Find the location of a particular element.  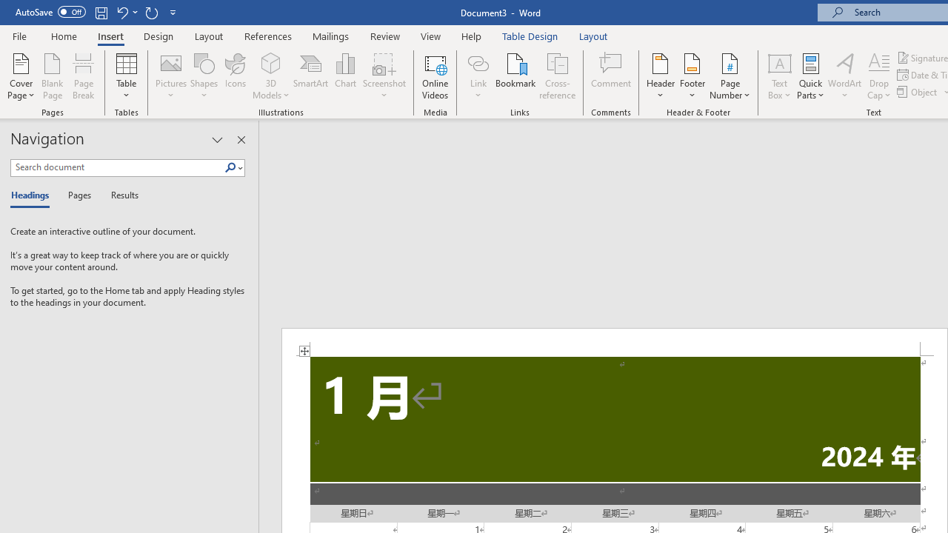

More Options is located at coordinates (478, 90).